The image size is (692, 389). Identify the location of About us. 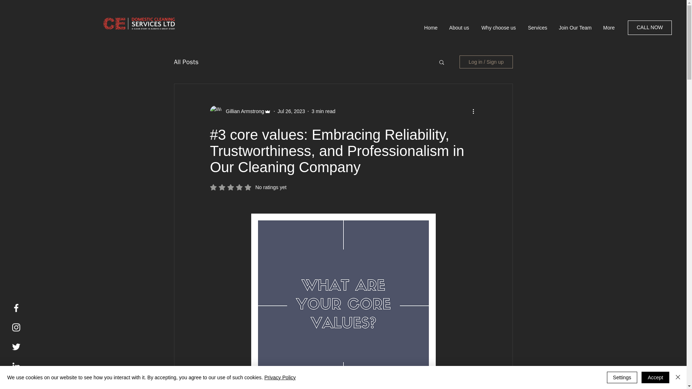
(459, 27).